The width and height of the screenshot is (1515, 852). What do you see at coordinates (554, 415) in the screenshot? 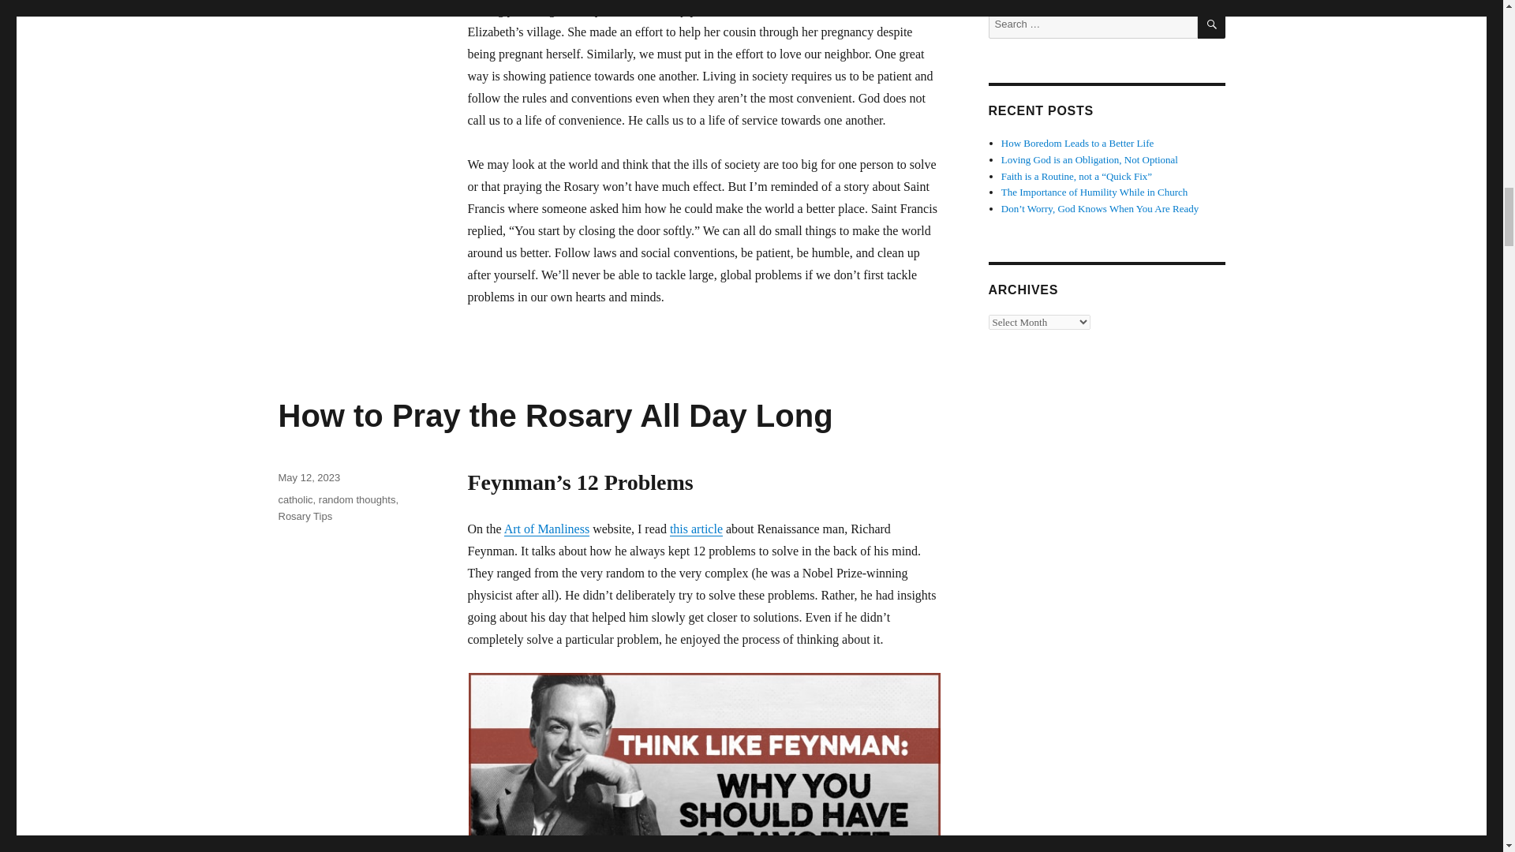
I see `How to Pray the Rosary All Day Long` at bounding box center [554, 415].